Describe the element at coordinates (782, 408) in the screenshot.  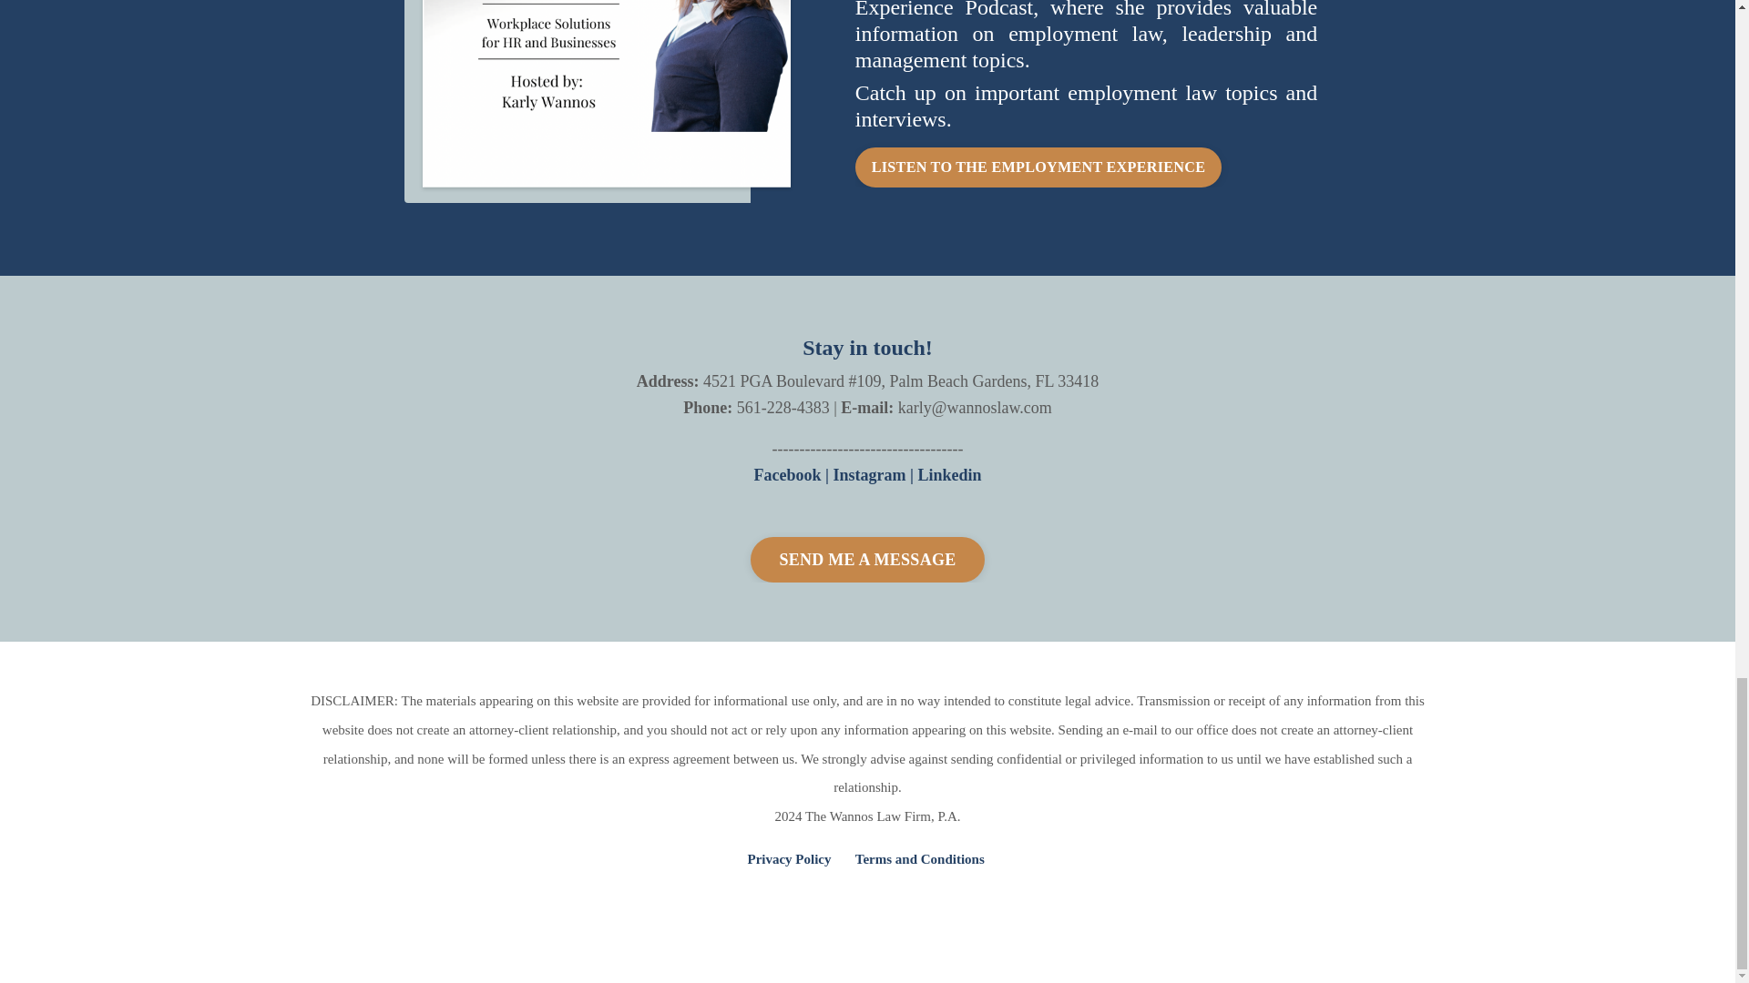
I see `561-228-4383` at that location.